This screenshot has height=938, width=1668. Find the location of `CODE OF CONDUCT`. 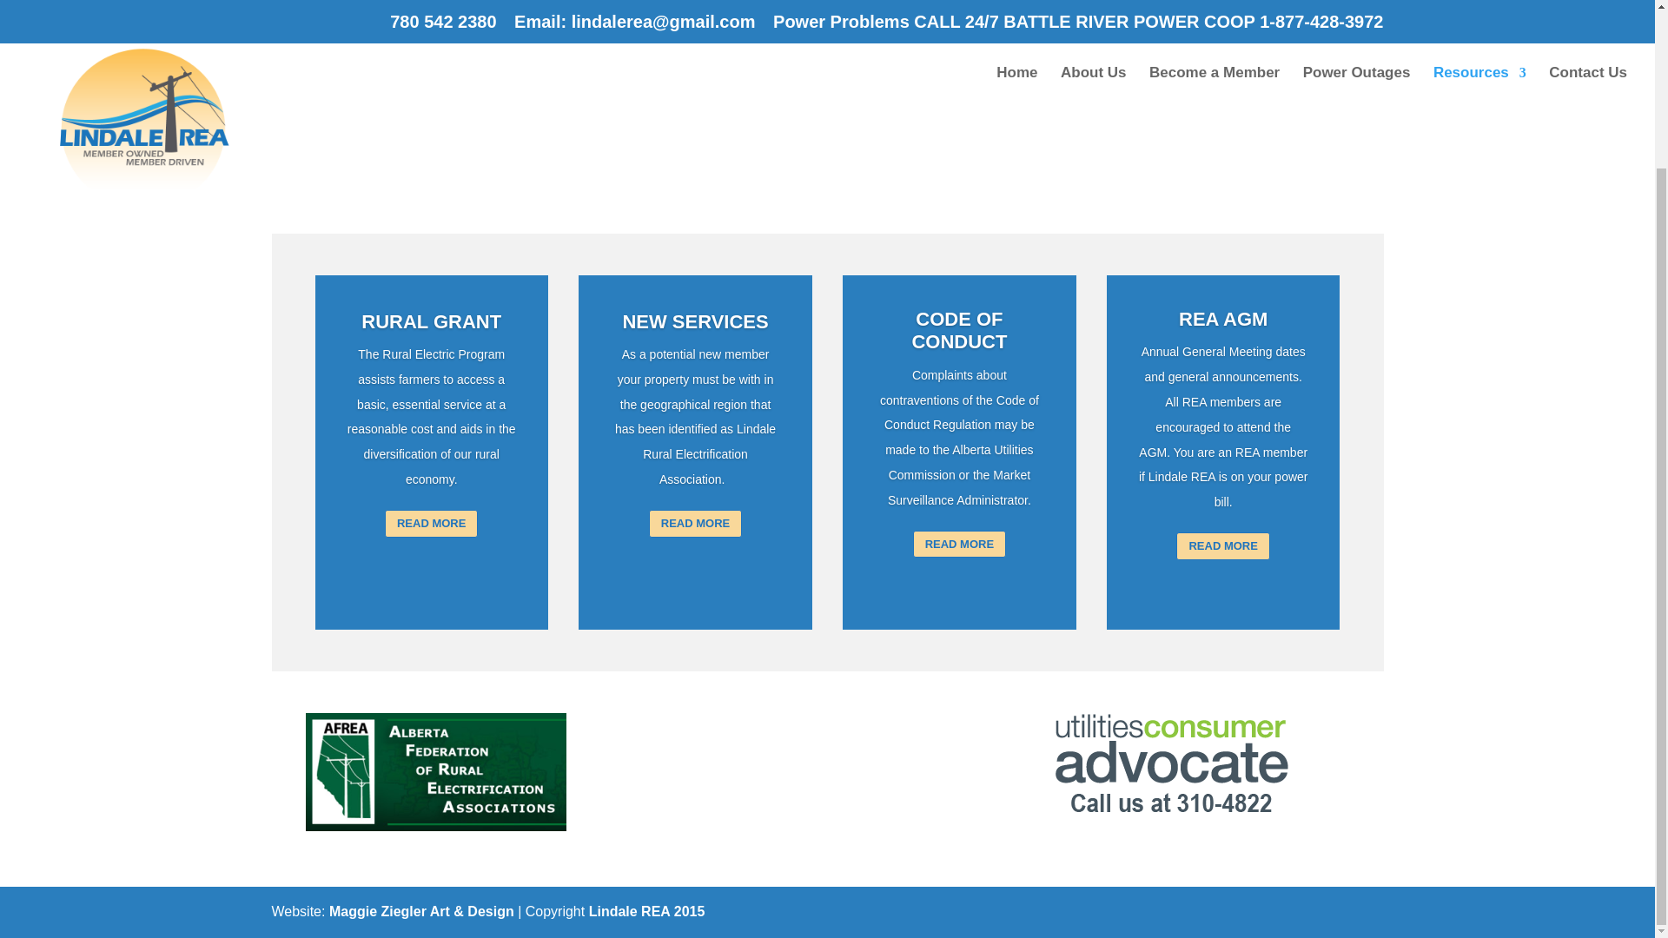

CODE OF CONDUCT is located at coordinates (959, 330).